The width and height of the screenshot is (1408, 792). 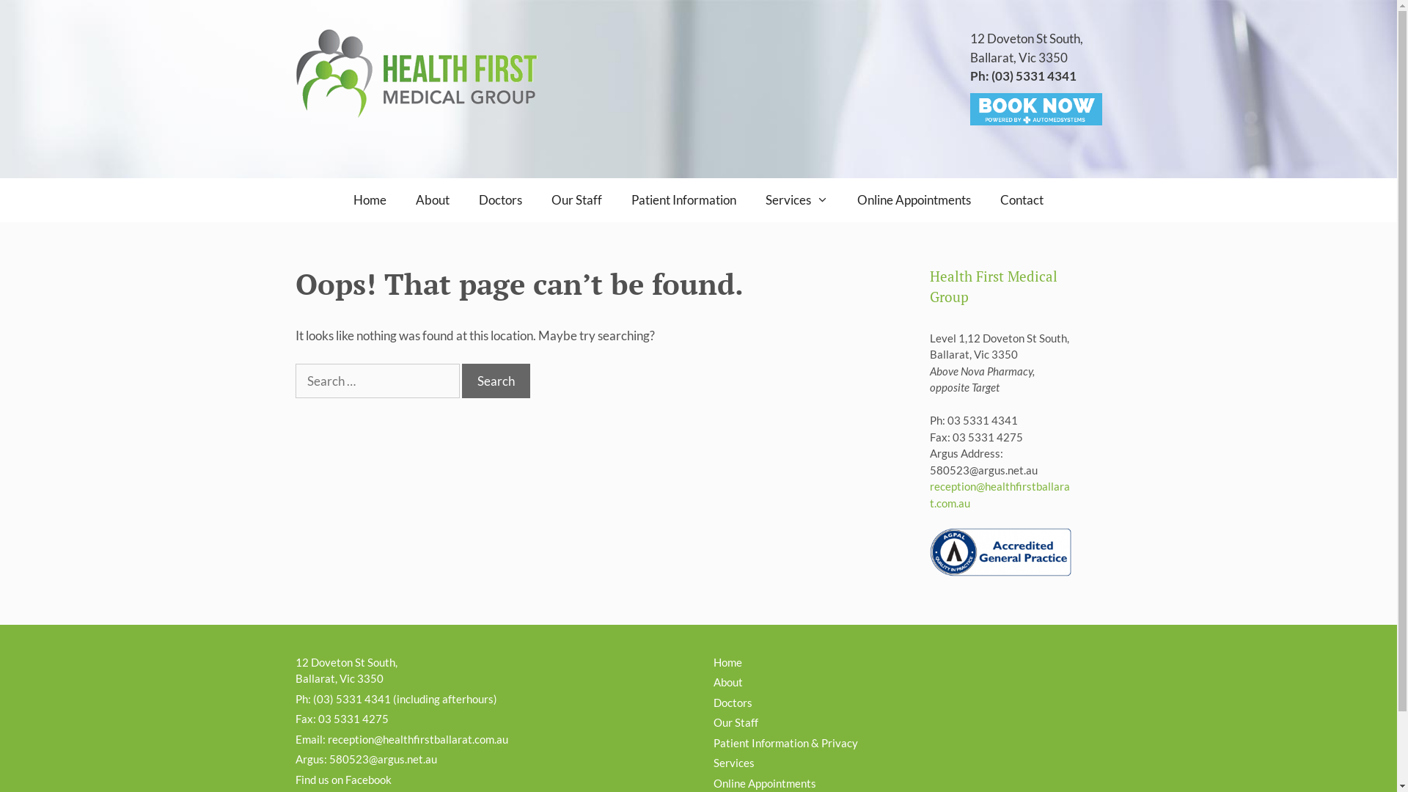 I want to click on Our Staff, so click(x=735, y=722).